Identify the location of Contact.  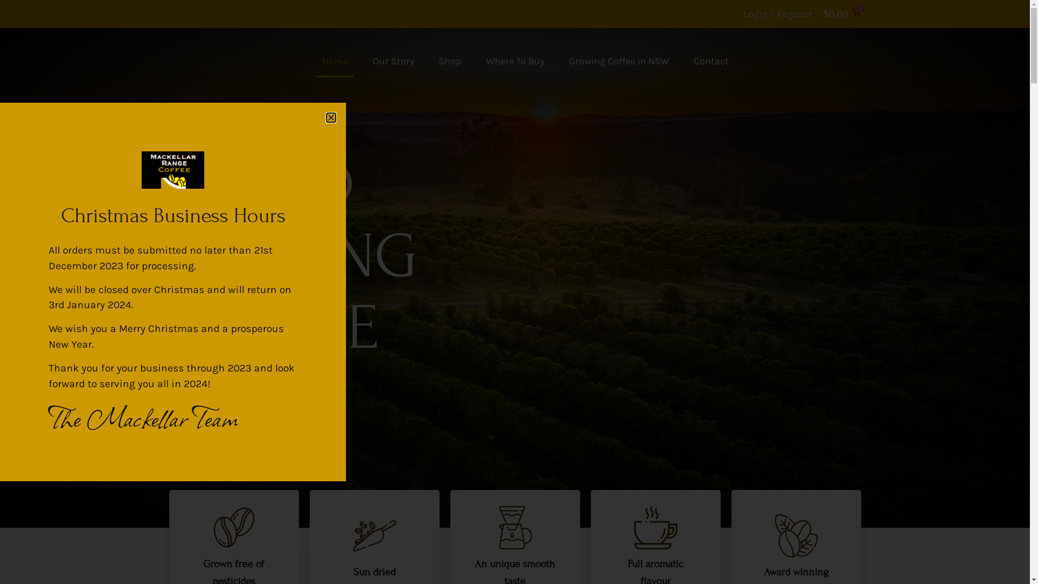
(710, 61).